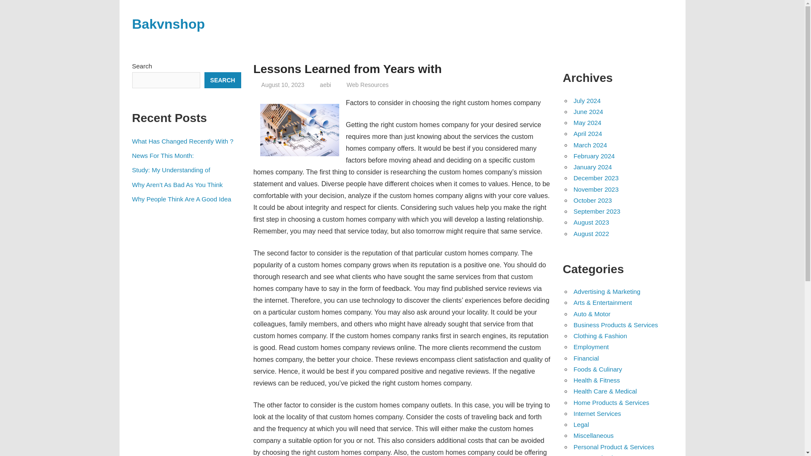 The height and width of the screenshot is (456, 811). I want to click on October 2023, so click(593, 200).